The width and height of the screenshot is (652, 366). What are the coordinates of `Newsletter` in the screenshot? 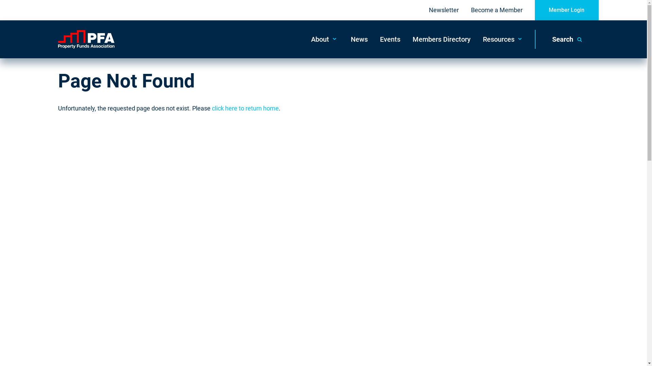 It's located at (443, 10).